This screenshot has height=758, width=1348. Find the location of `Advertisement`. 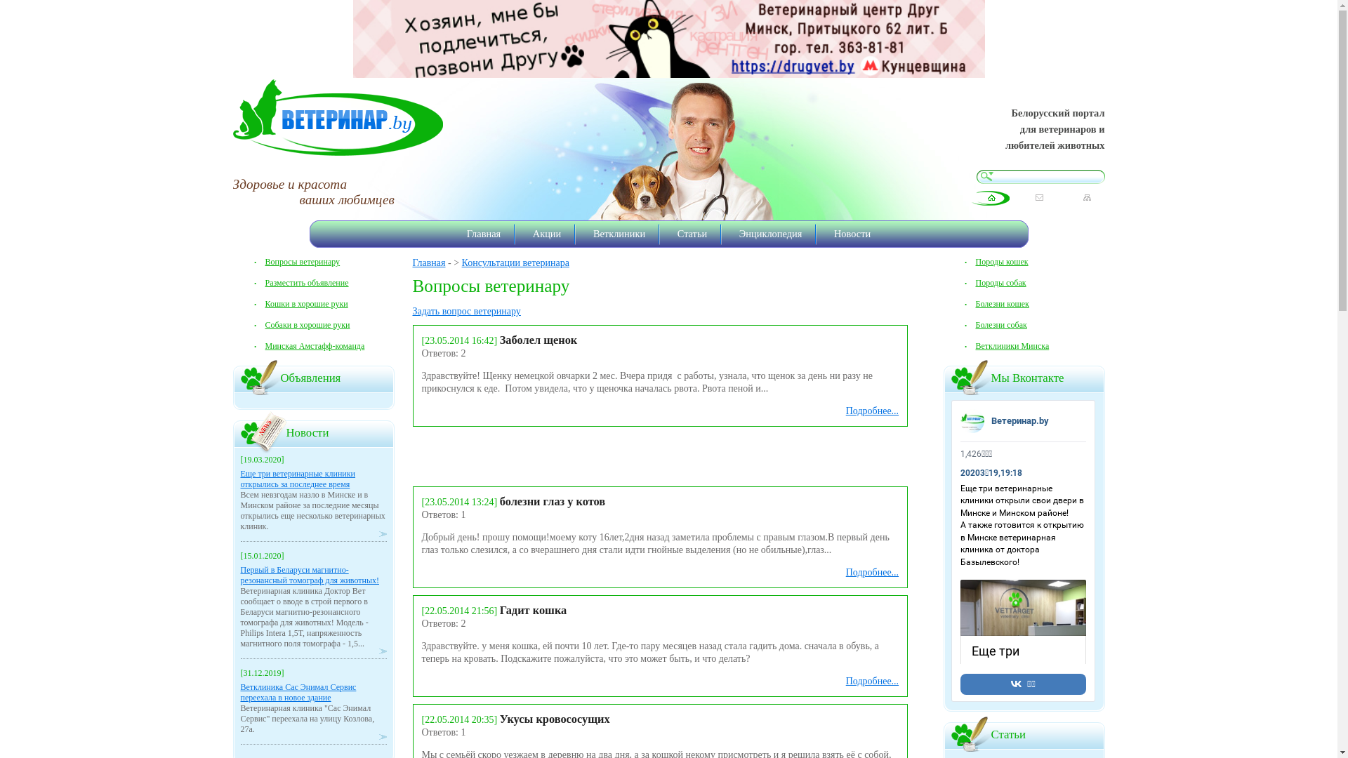

Advertisement is located at coordinates (577, 455).